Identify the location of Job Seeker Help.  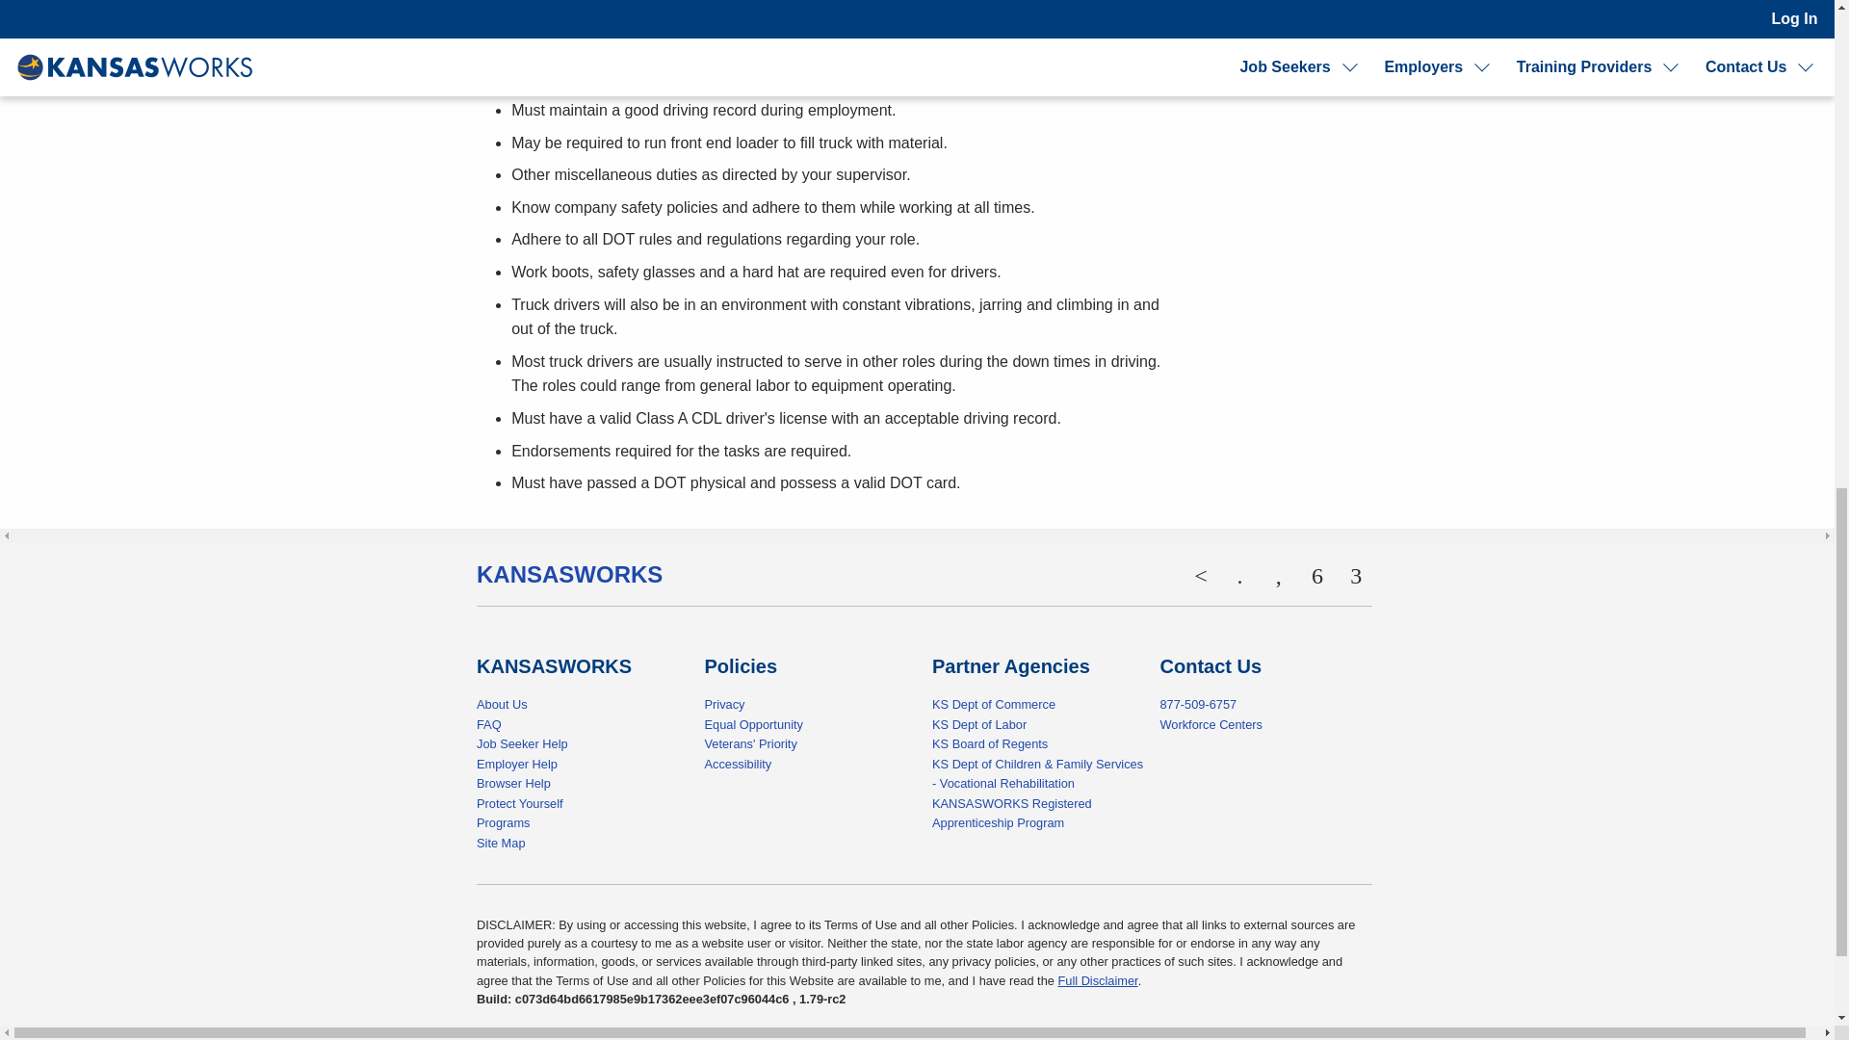
(522, 743).